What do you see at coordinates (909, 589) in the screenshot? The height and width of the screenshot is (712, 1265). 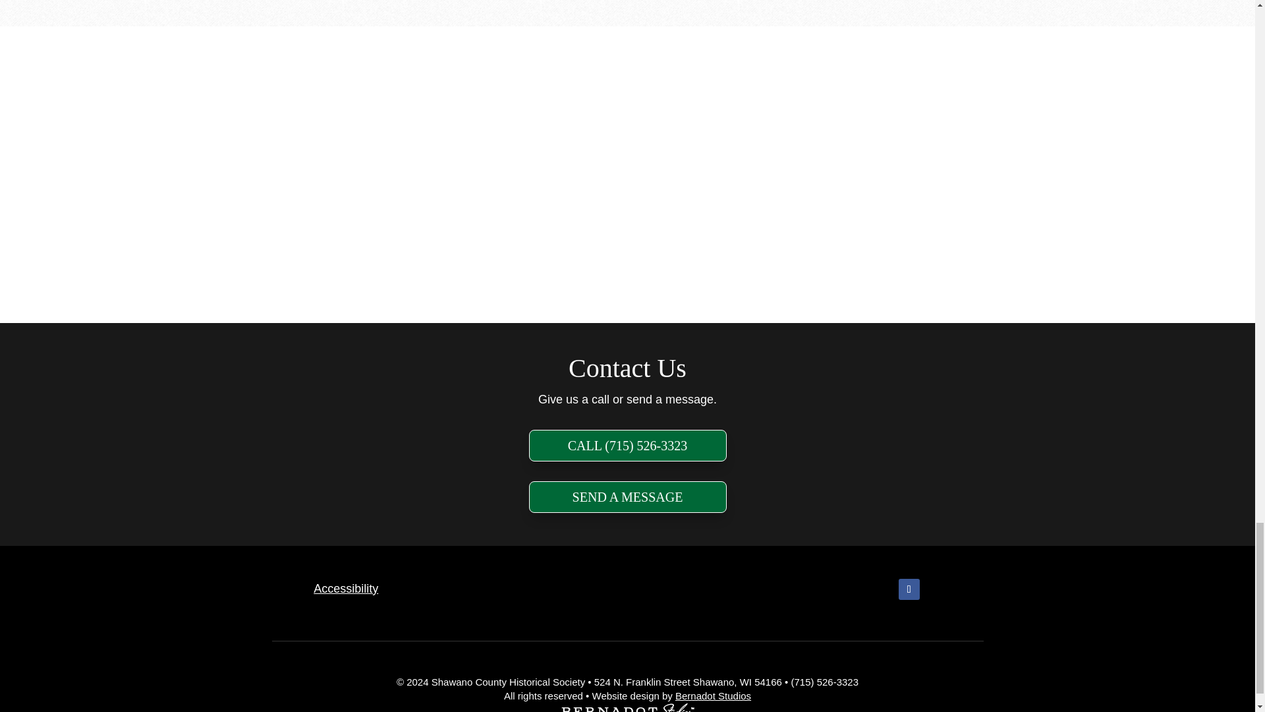 I see `Follow on Facebook` at bounding box center [909, 589].